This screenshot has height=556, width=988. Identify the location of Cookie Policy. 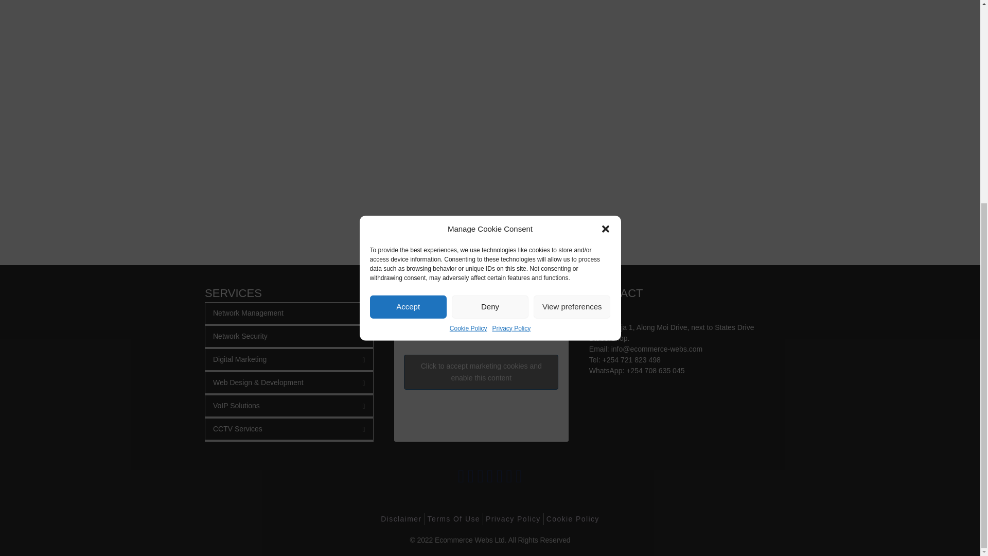
(468, 147).